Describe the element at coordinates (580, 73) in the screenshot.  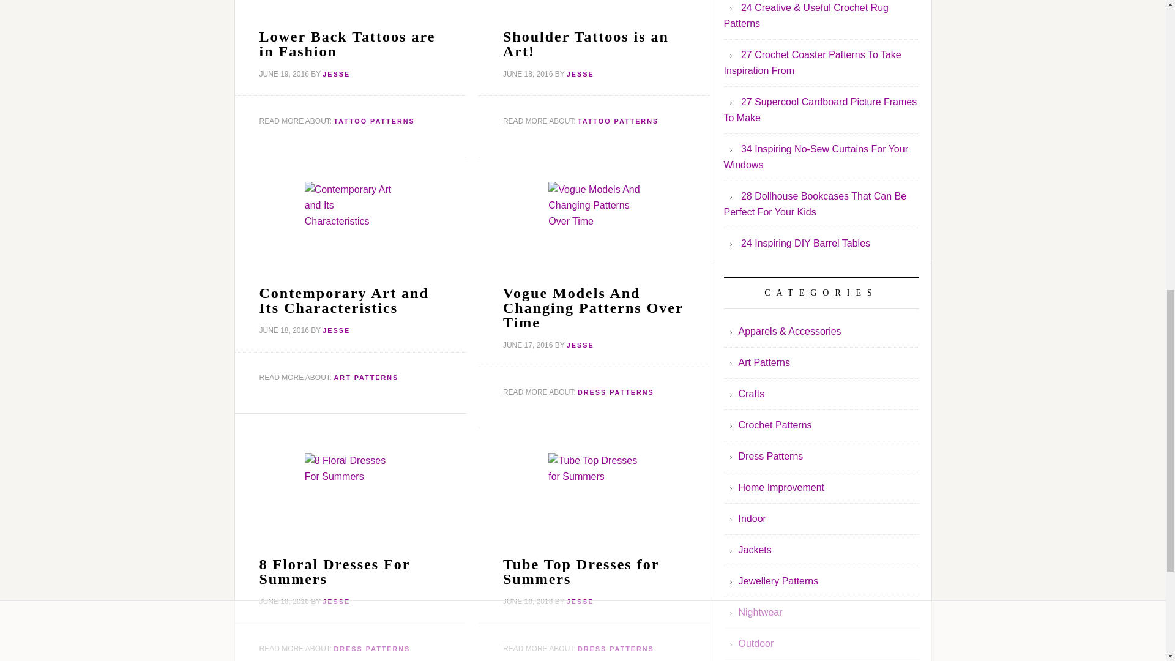
I see `JESSE` at that location.